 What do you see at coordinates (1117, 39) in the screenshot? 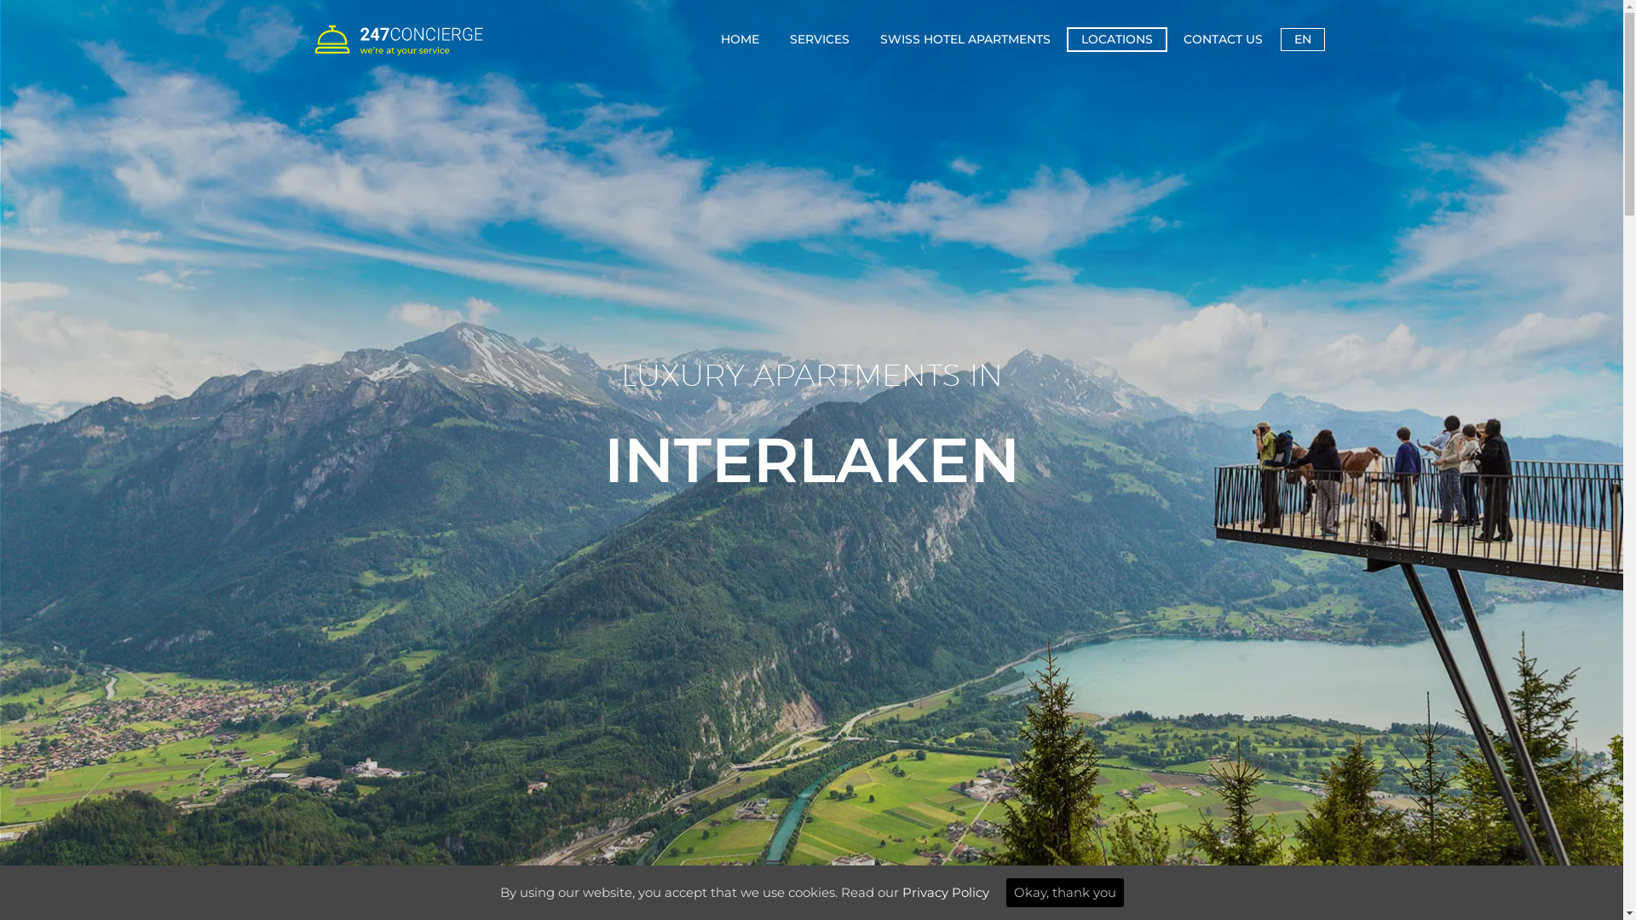
I see `LOCATIONS` at bounding box center [1117, 39].